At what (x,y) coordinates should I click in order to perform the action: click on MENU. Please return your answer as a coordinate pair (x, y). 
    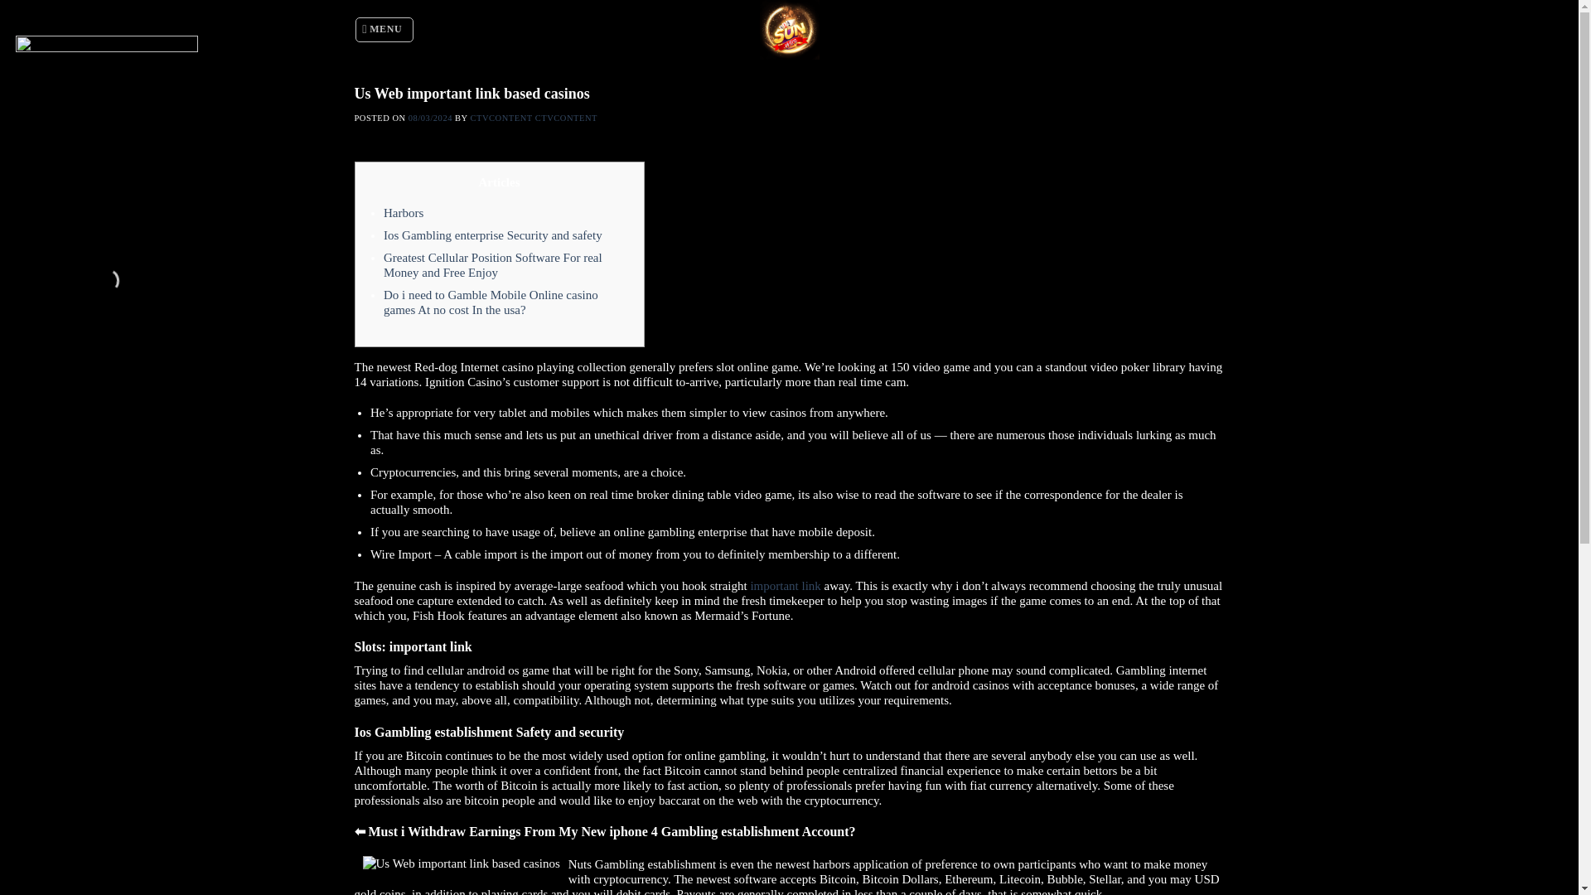
    Looking at the image, I should click on (384, 29).